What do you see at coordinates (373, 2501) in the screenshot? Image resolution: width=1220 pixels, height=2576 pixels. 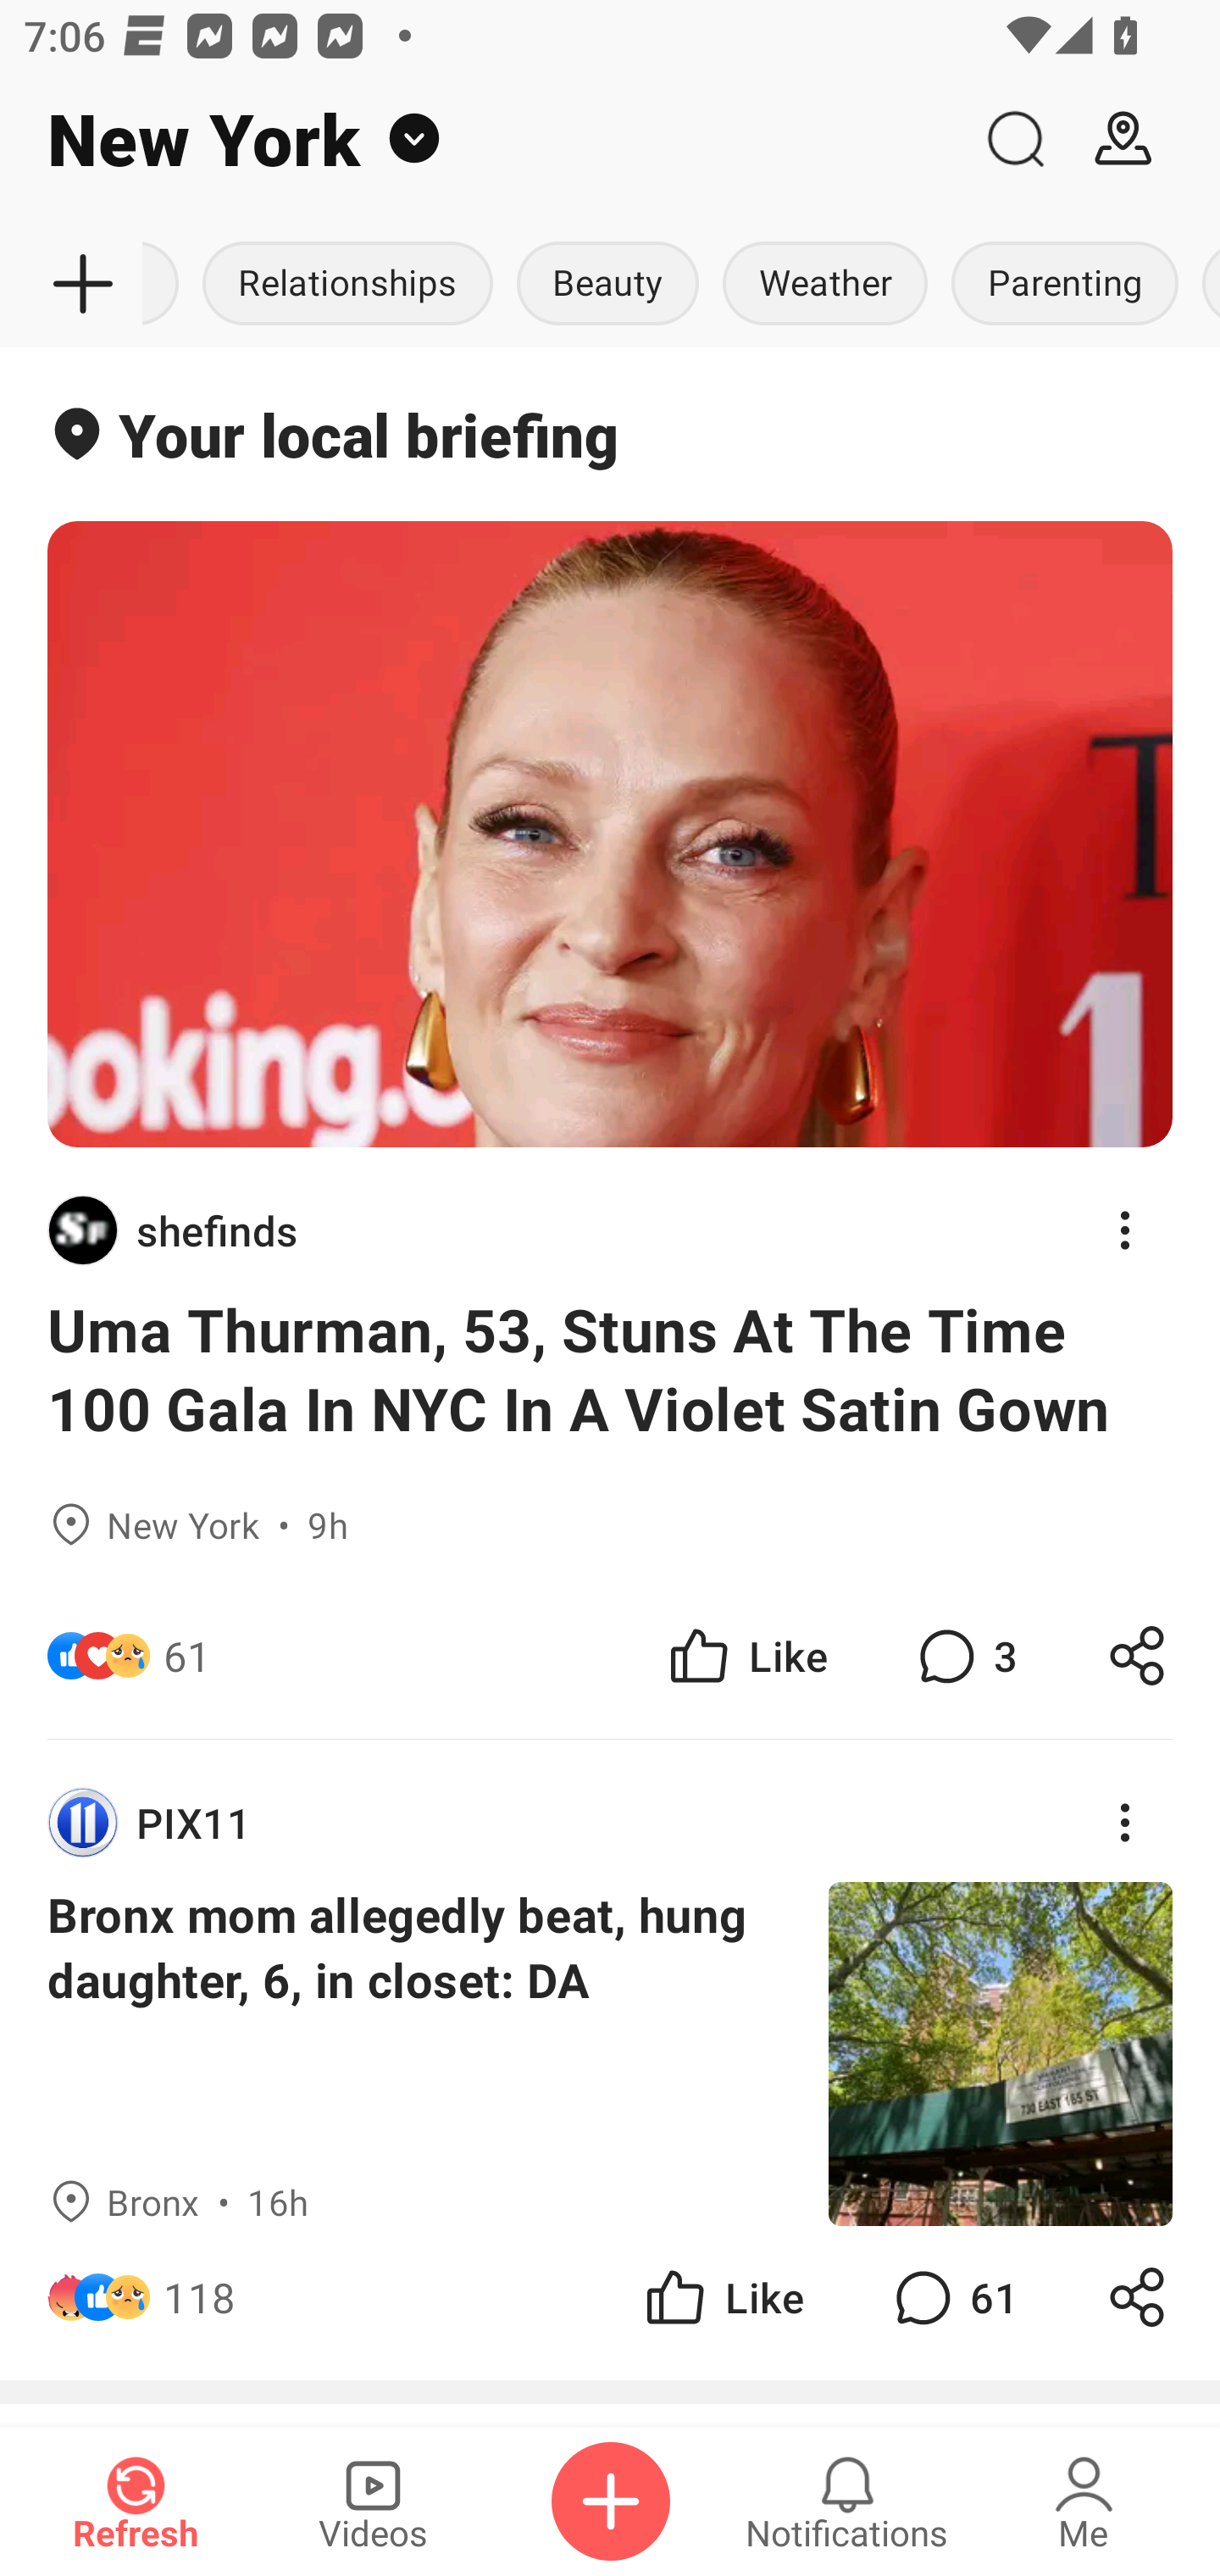 I see `Videos` at bounding box center [373, 2501].